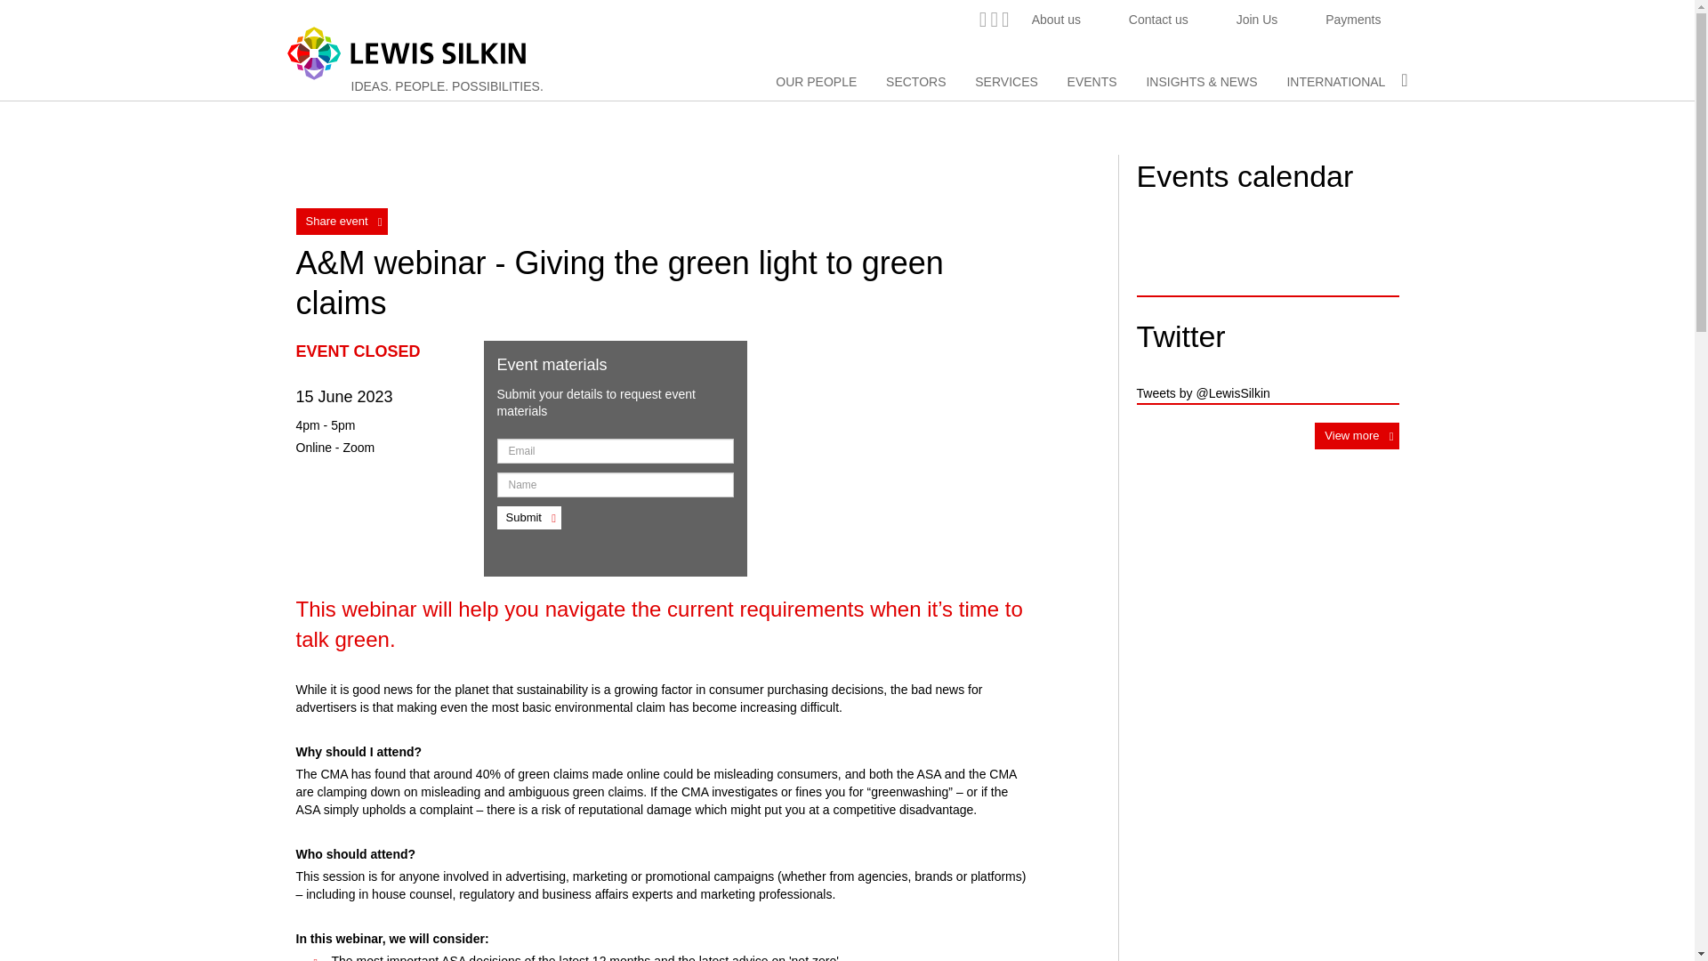 This screenshot has width=1708, height=961. Describe the element at coordinates (1158, 20) in the screenshot. I see `Contact us` at that location.